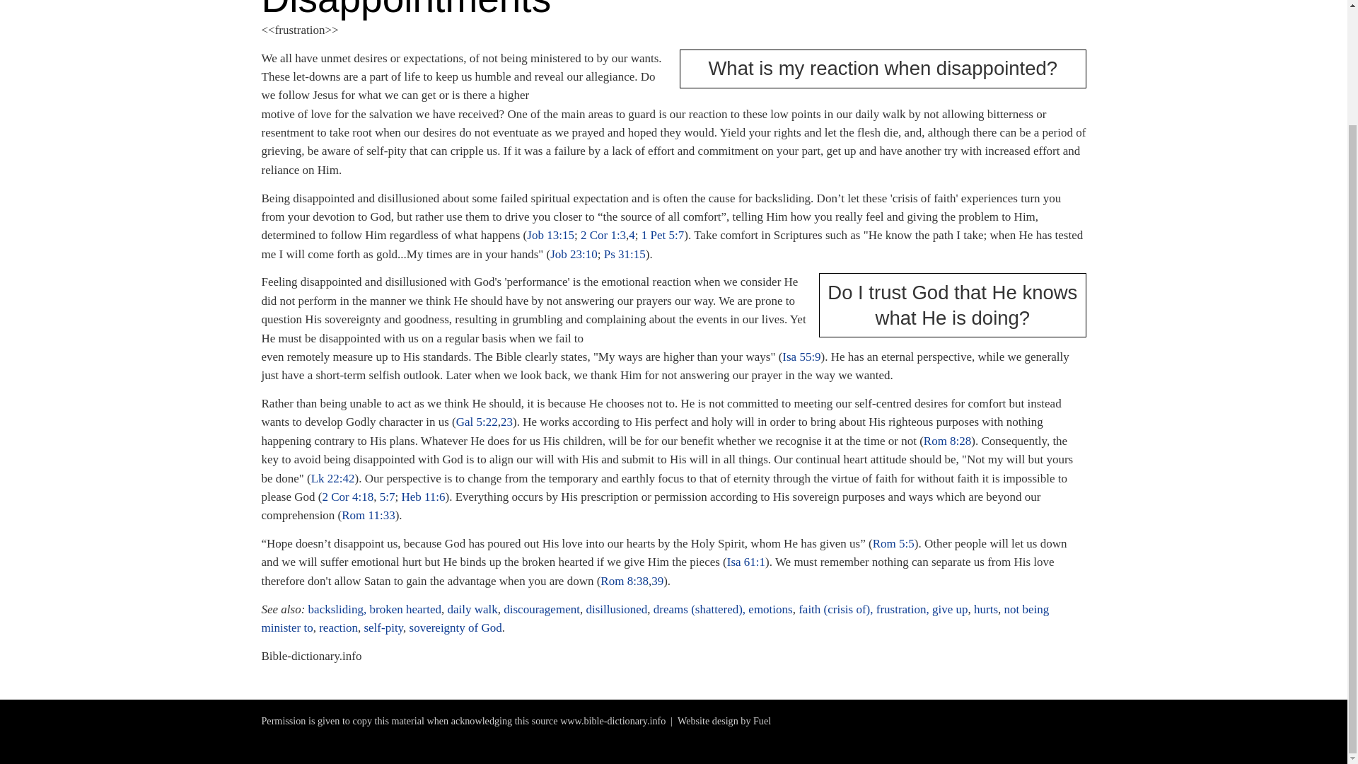 The width and height of the screenshot is (1358, 764). Describe the element at coordinates (946, 609) in the screenshot. I see `, give up` at that location.